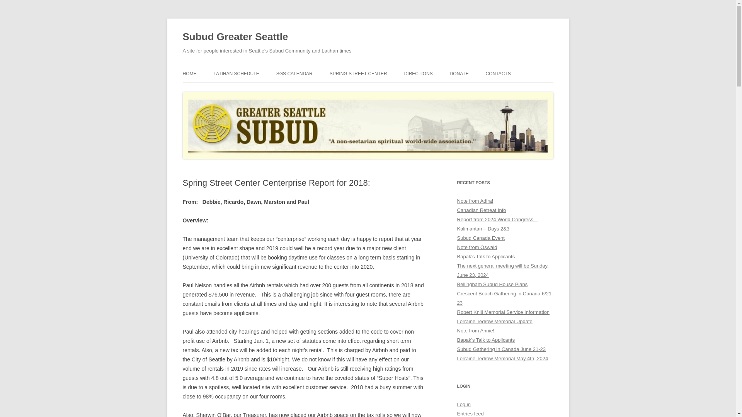 Image resolution: width=742 pixels, height=417 pixels. What do you see at coordinates (499, 73) in the screenshot?
I see `CONTACTS` at bounding box center [499, 73].